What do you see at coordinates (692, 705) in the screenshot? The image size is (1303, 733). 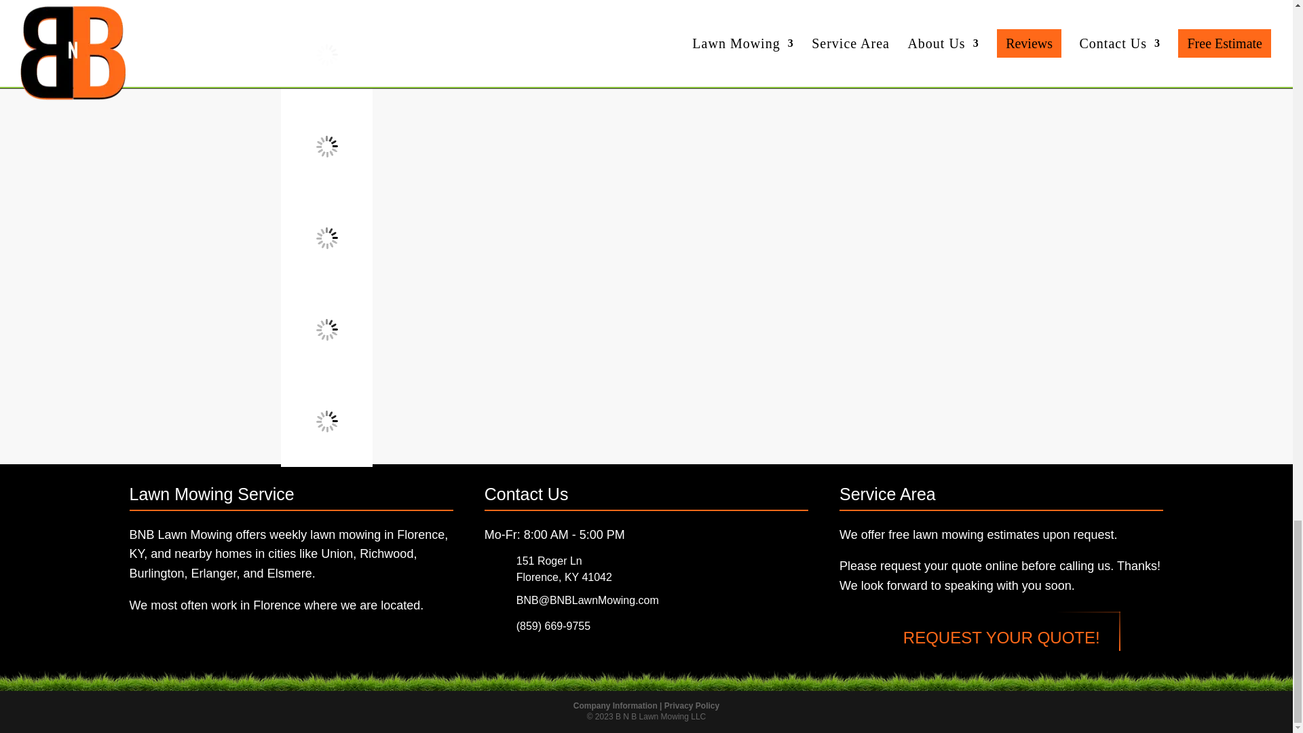 I see `Privacy Policy` at bounding box center [692, 705].